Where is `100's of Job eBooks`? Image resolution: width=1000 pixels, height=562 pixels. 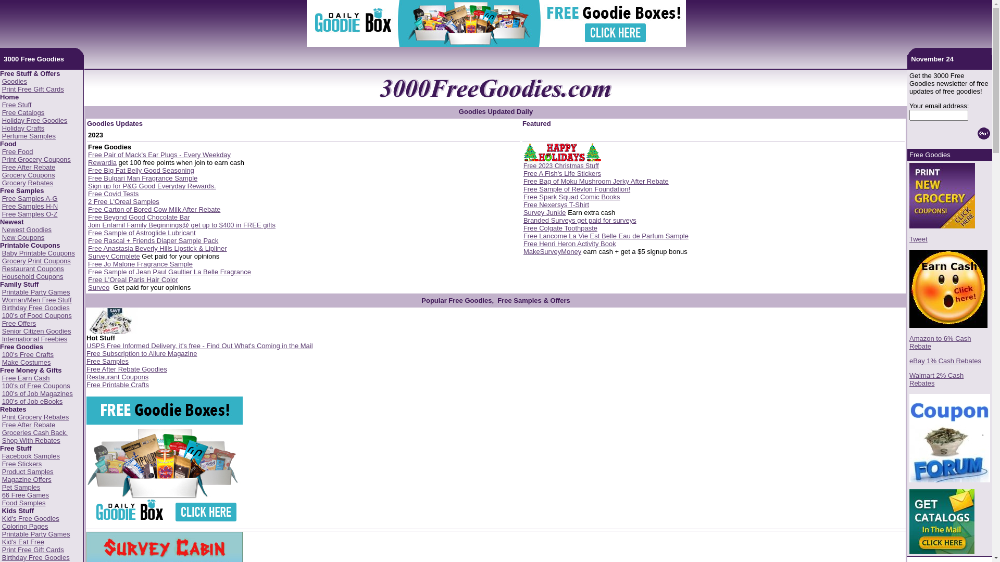
100's of Job eBooks is located at coordinates (32, 402).